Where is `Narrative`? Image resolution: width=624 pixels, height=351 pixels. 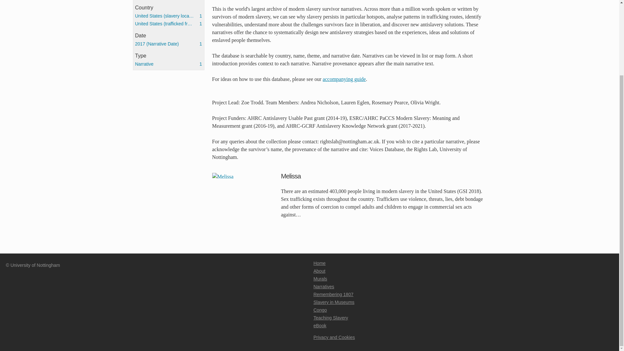 Narrative is located at coordinates (169, 64).